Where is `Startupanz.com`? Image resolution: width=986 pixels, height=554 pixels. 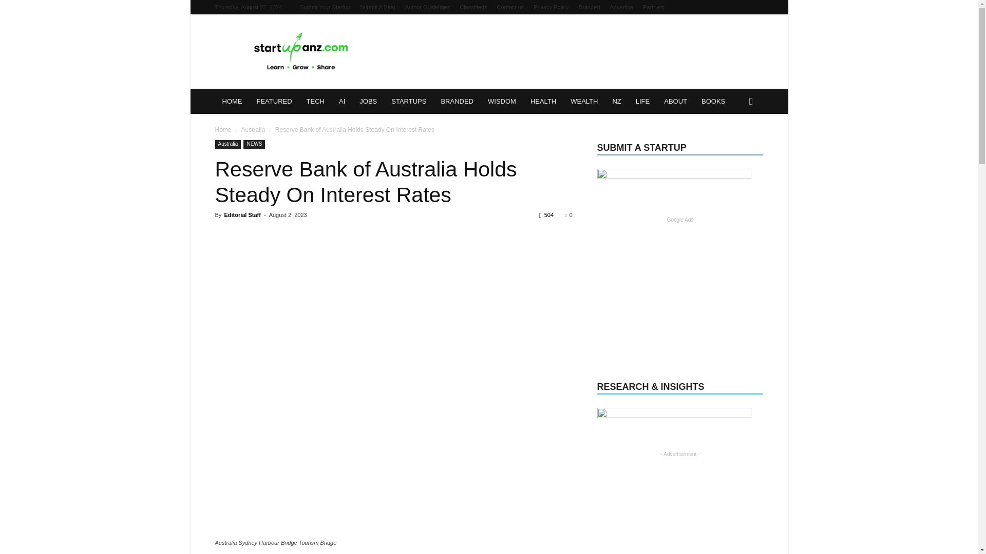
Startupanz.com is located at coordinates (302, 51).